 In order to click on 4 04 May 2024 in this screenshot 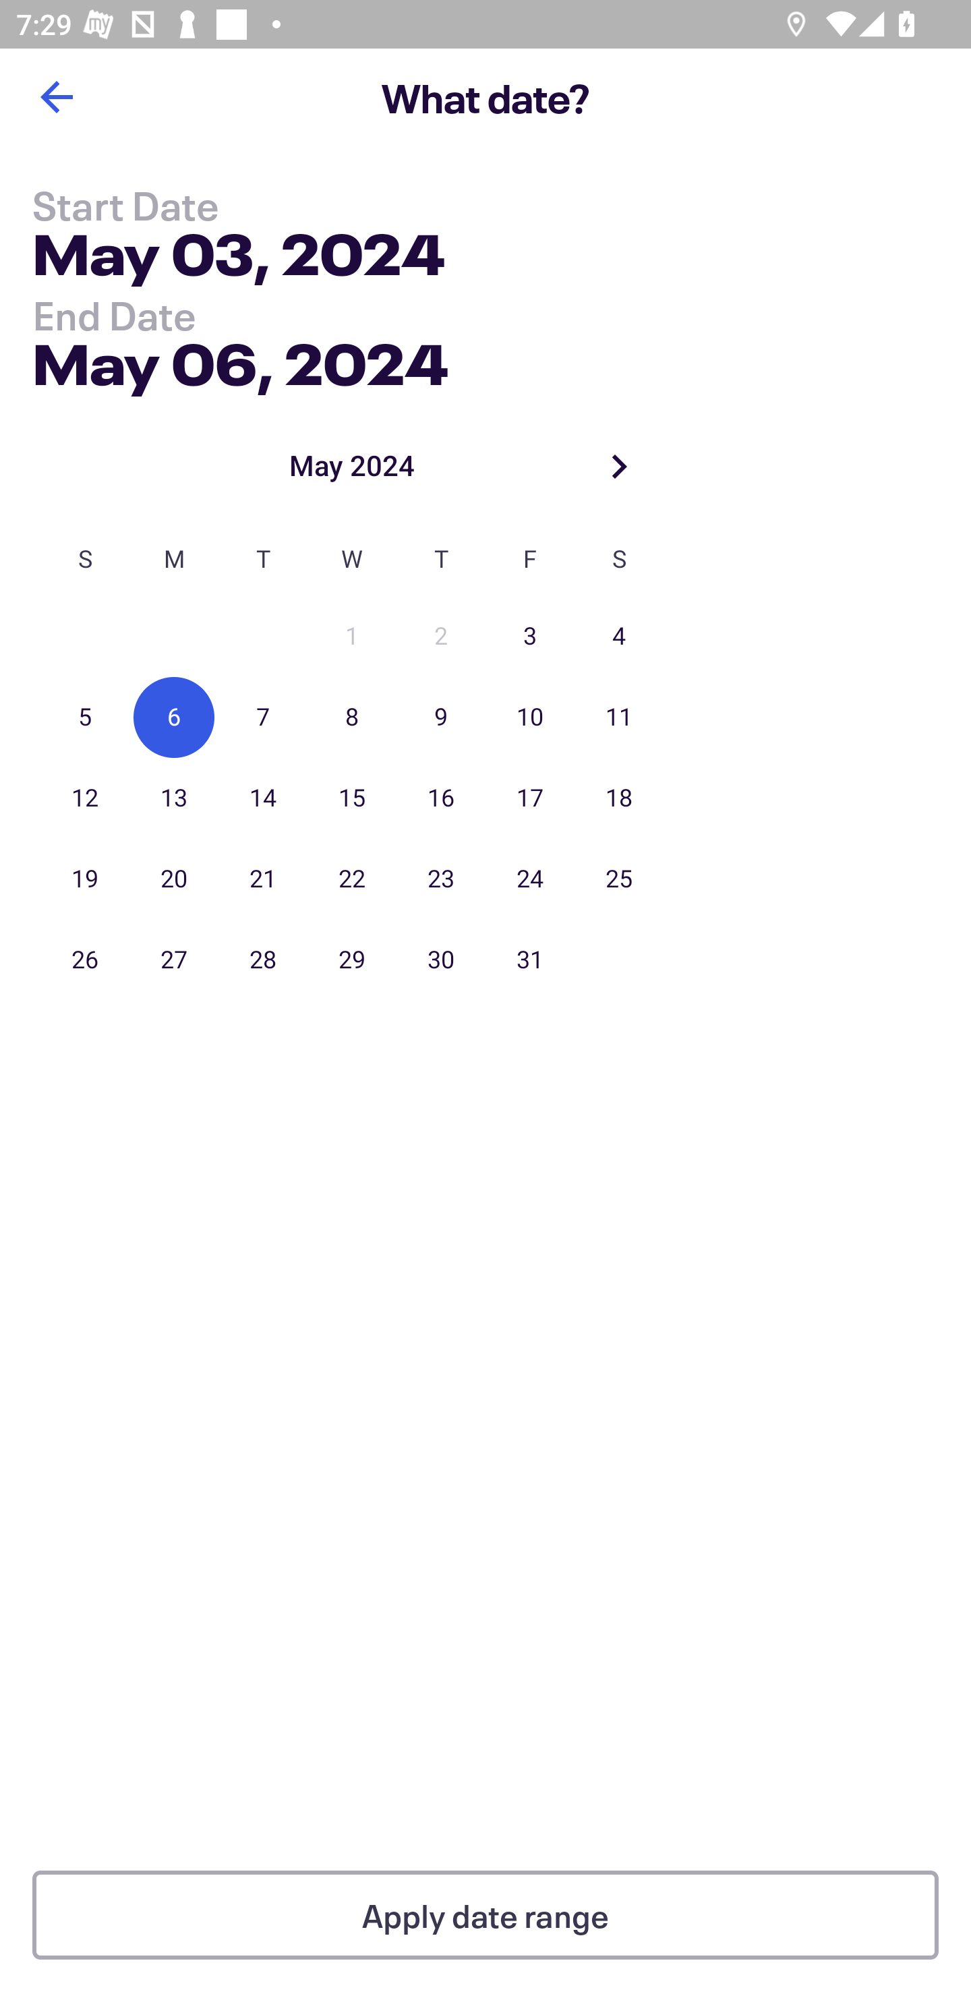, I will do `click(619, 637)`.